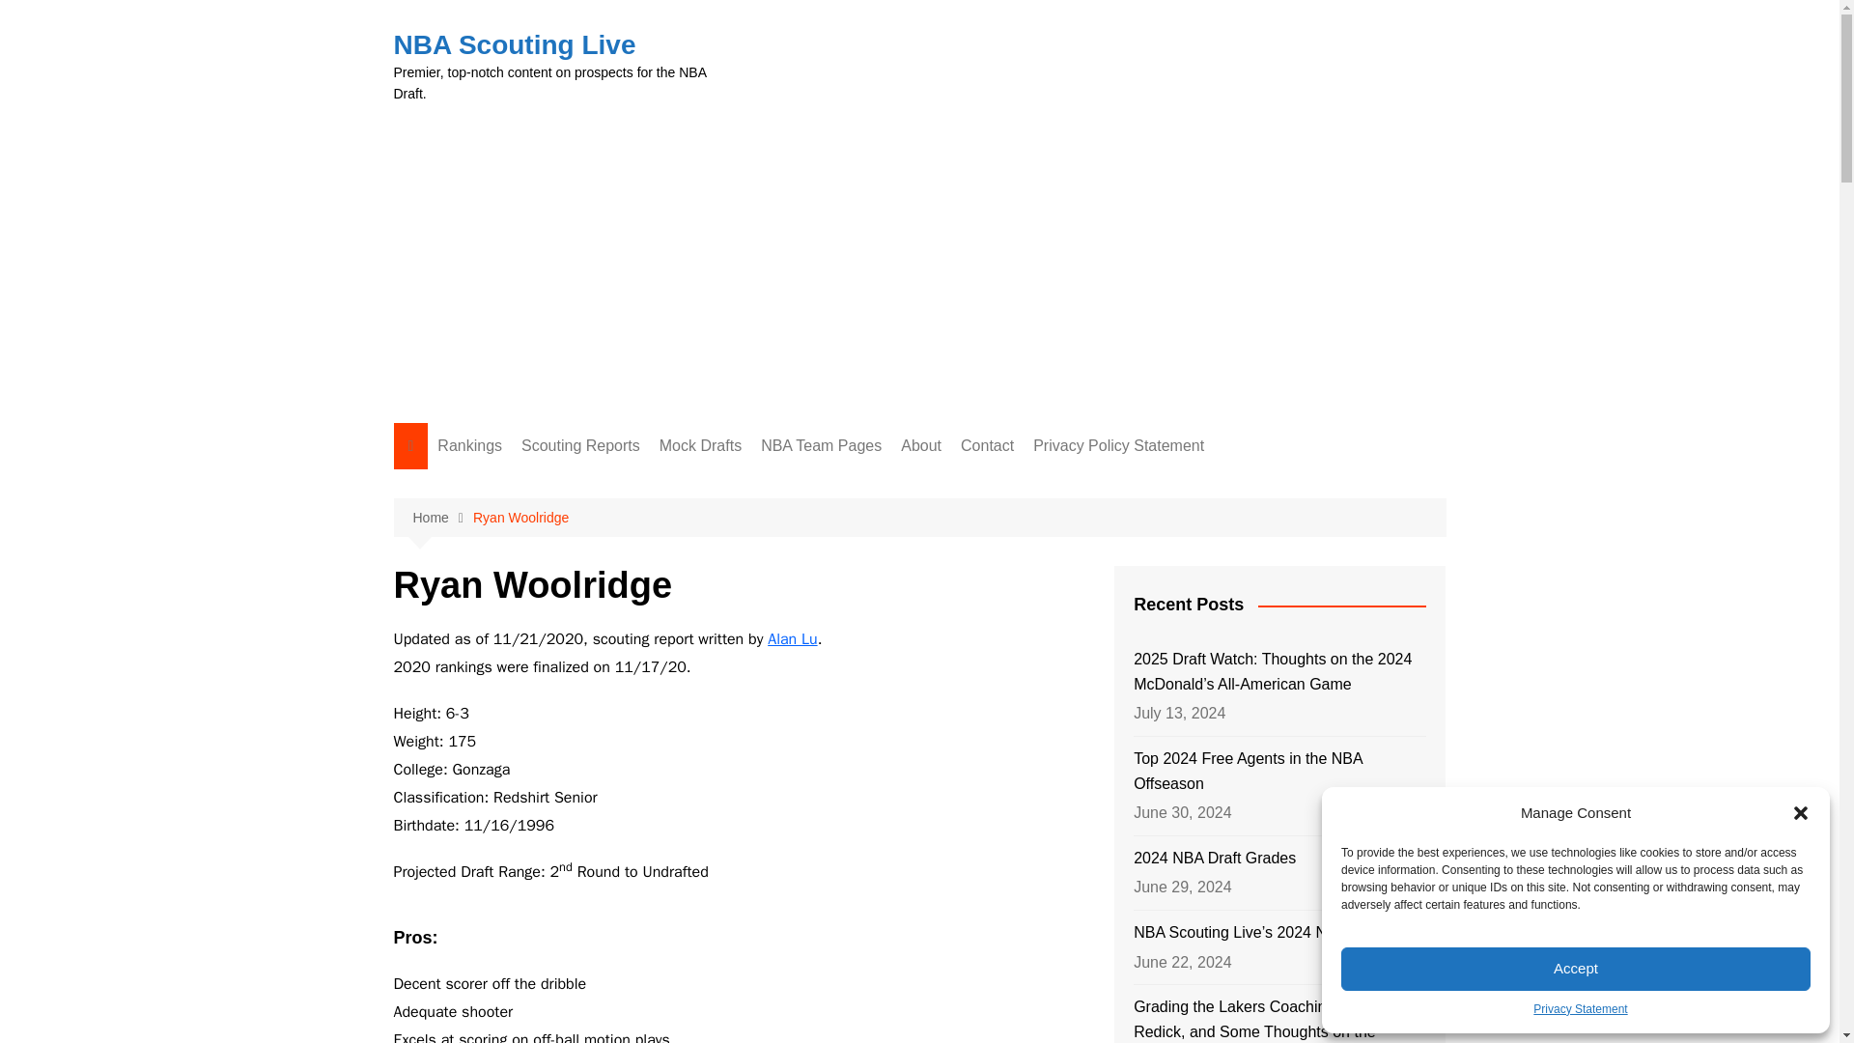 The height and width of the screenshot is (1043, 1854). I want to click on 2025 Scouting Reports, so click(618, 517).